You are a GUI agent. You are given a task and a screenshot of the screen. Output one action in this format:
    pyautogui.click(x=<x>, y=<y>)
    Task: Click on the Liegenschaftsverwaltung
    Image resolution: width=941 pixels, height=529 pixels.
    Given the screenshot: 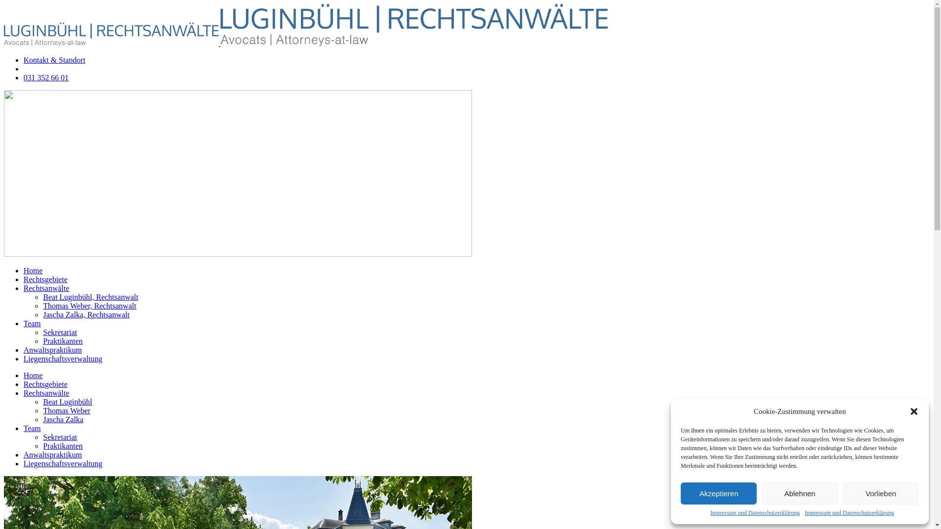 What is the action you would take?
    pyautogui.click(x=63, y=359)
    